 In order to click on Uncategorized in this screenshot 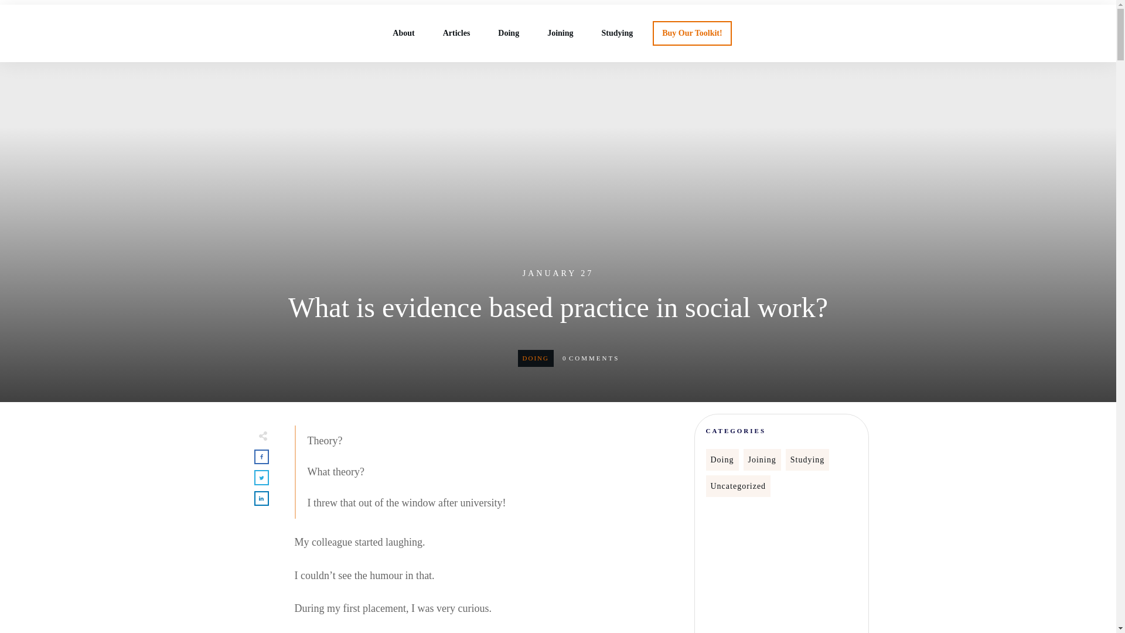, I will do `click(738, 486)`.